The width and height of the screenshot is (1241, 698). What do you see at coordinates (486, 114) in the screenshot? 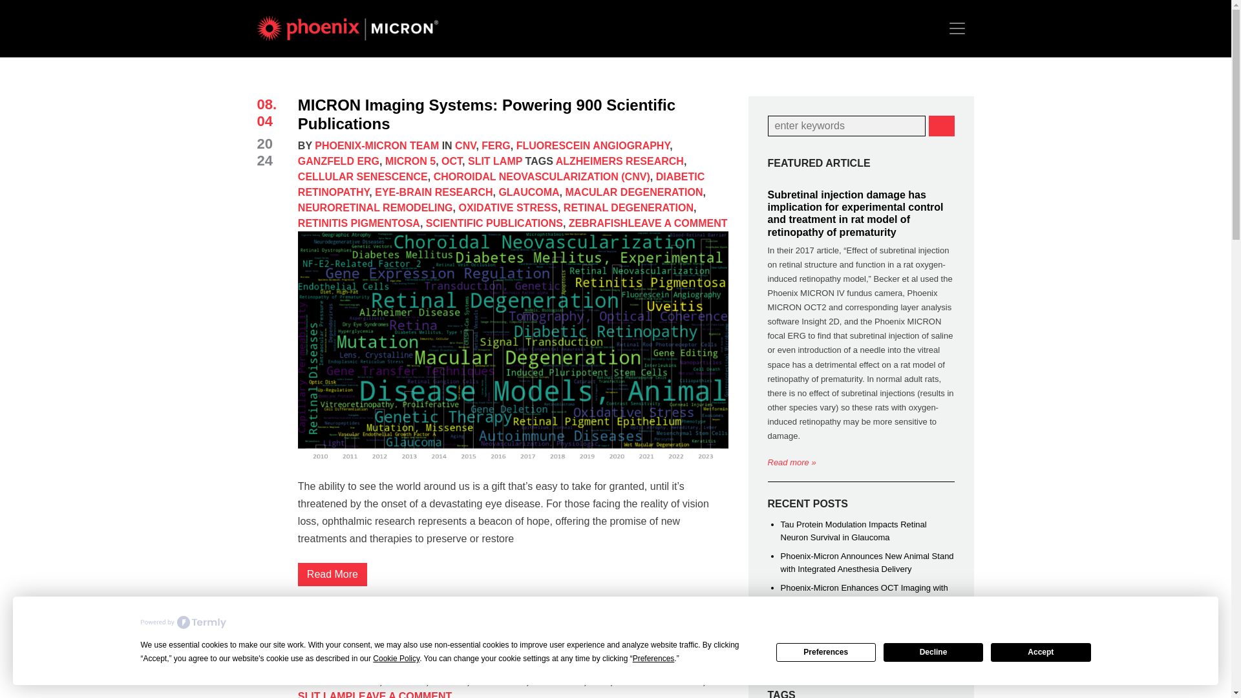
I see `MICRON Imaging Systems: Powering 900 Scientific Publications` at bounding box center [486, 114].